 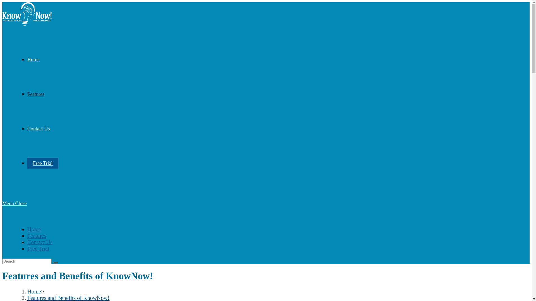 What do you see at coordinates (33, 60) in the screenshot?
I see `Home` at bounding box center [33, 60].